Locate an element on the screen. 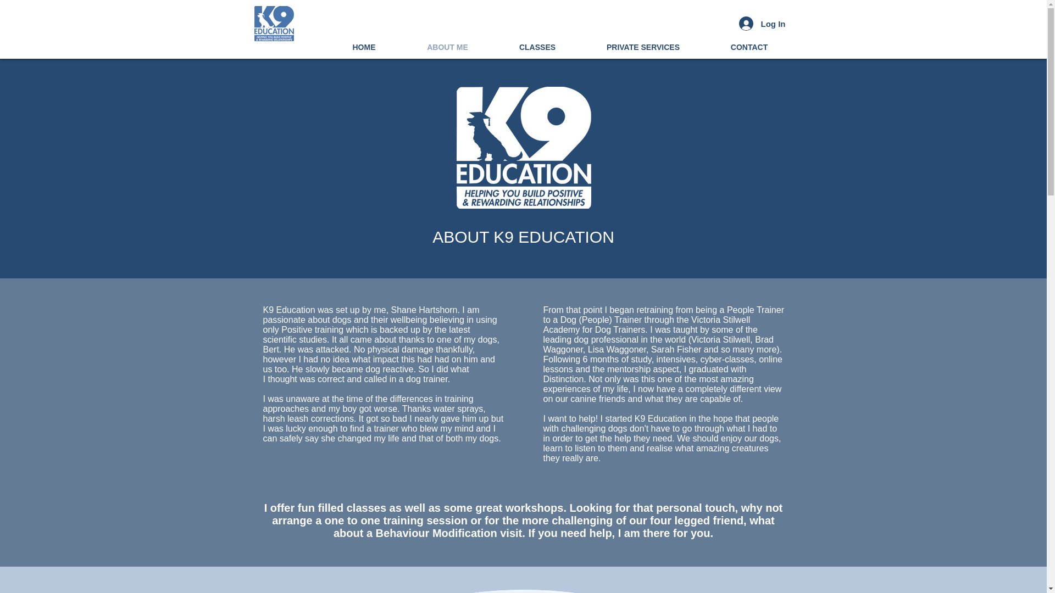  Victoria Stilwell, is located at coordinates (722, 339).